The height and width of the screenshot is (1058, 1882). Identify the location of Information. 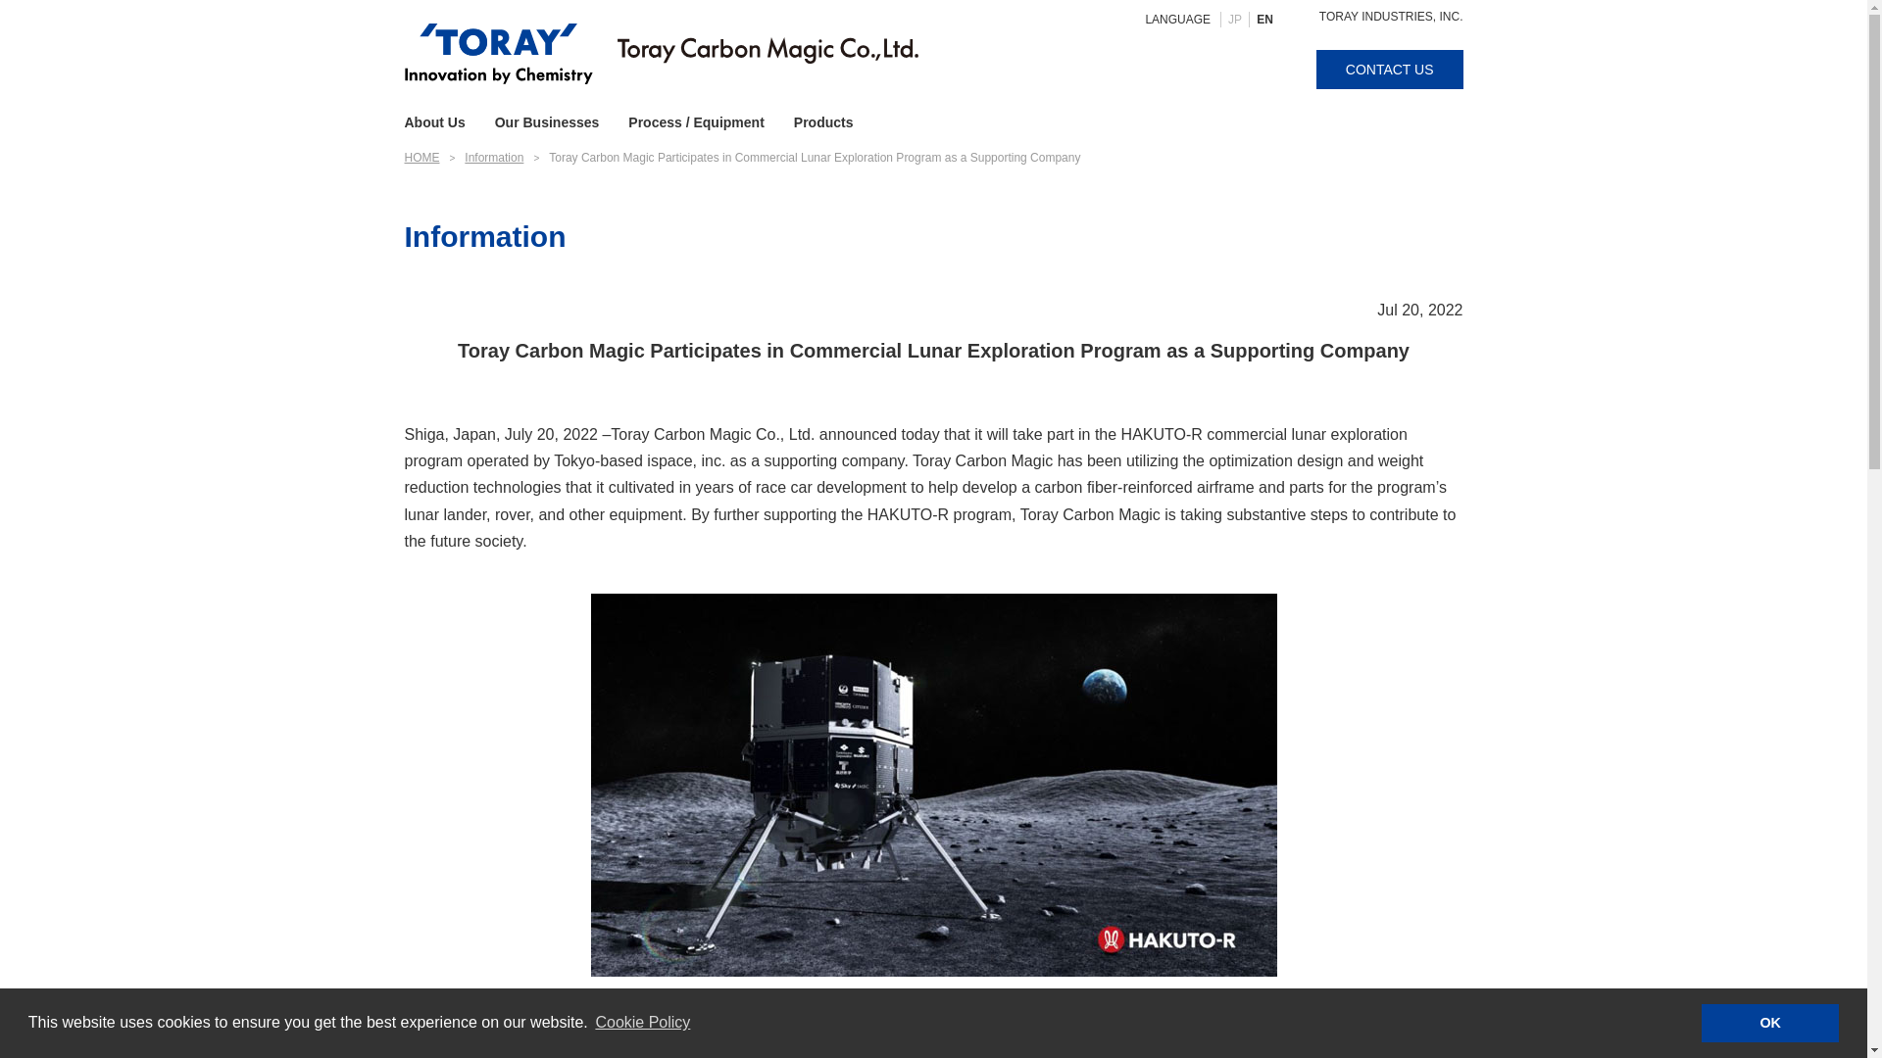
(494, 158).